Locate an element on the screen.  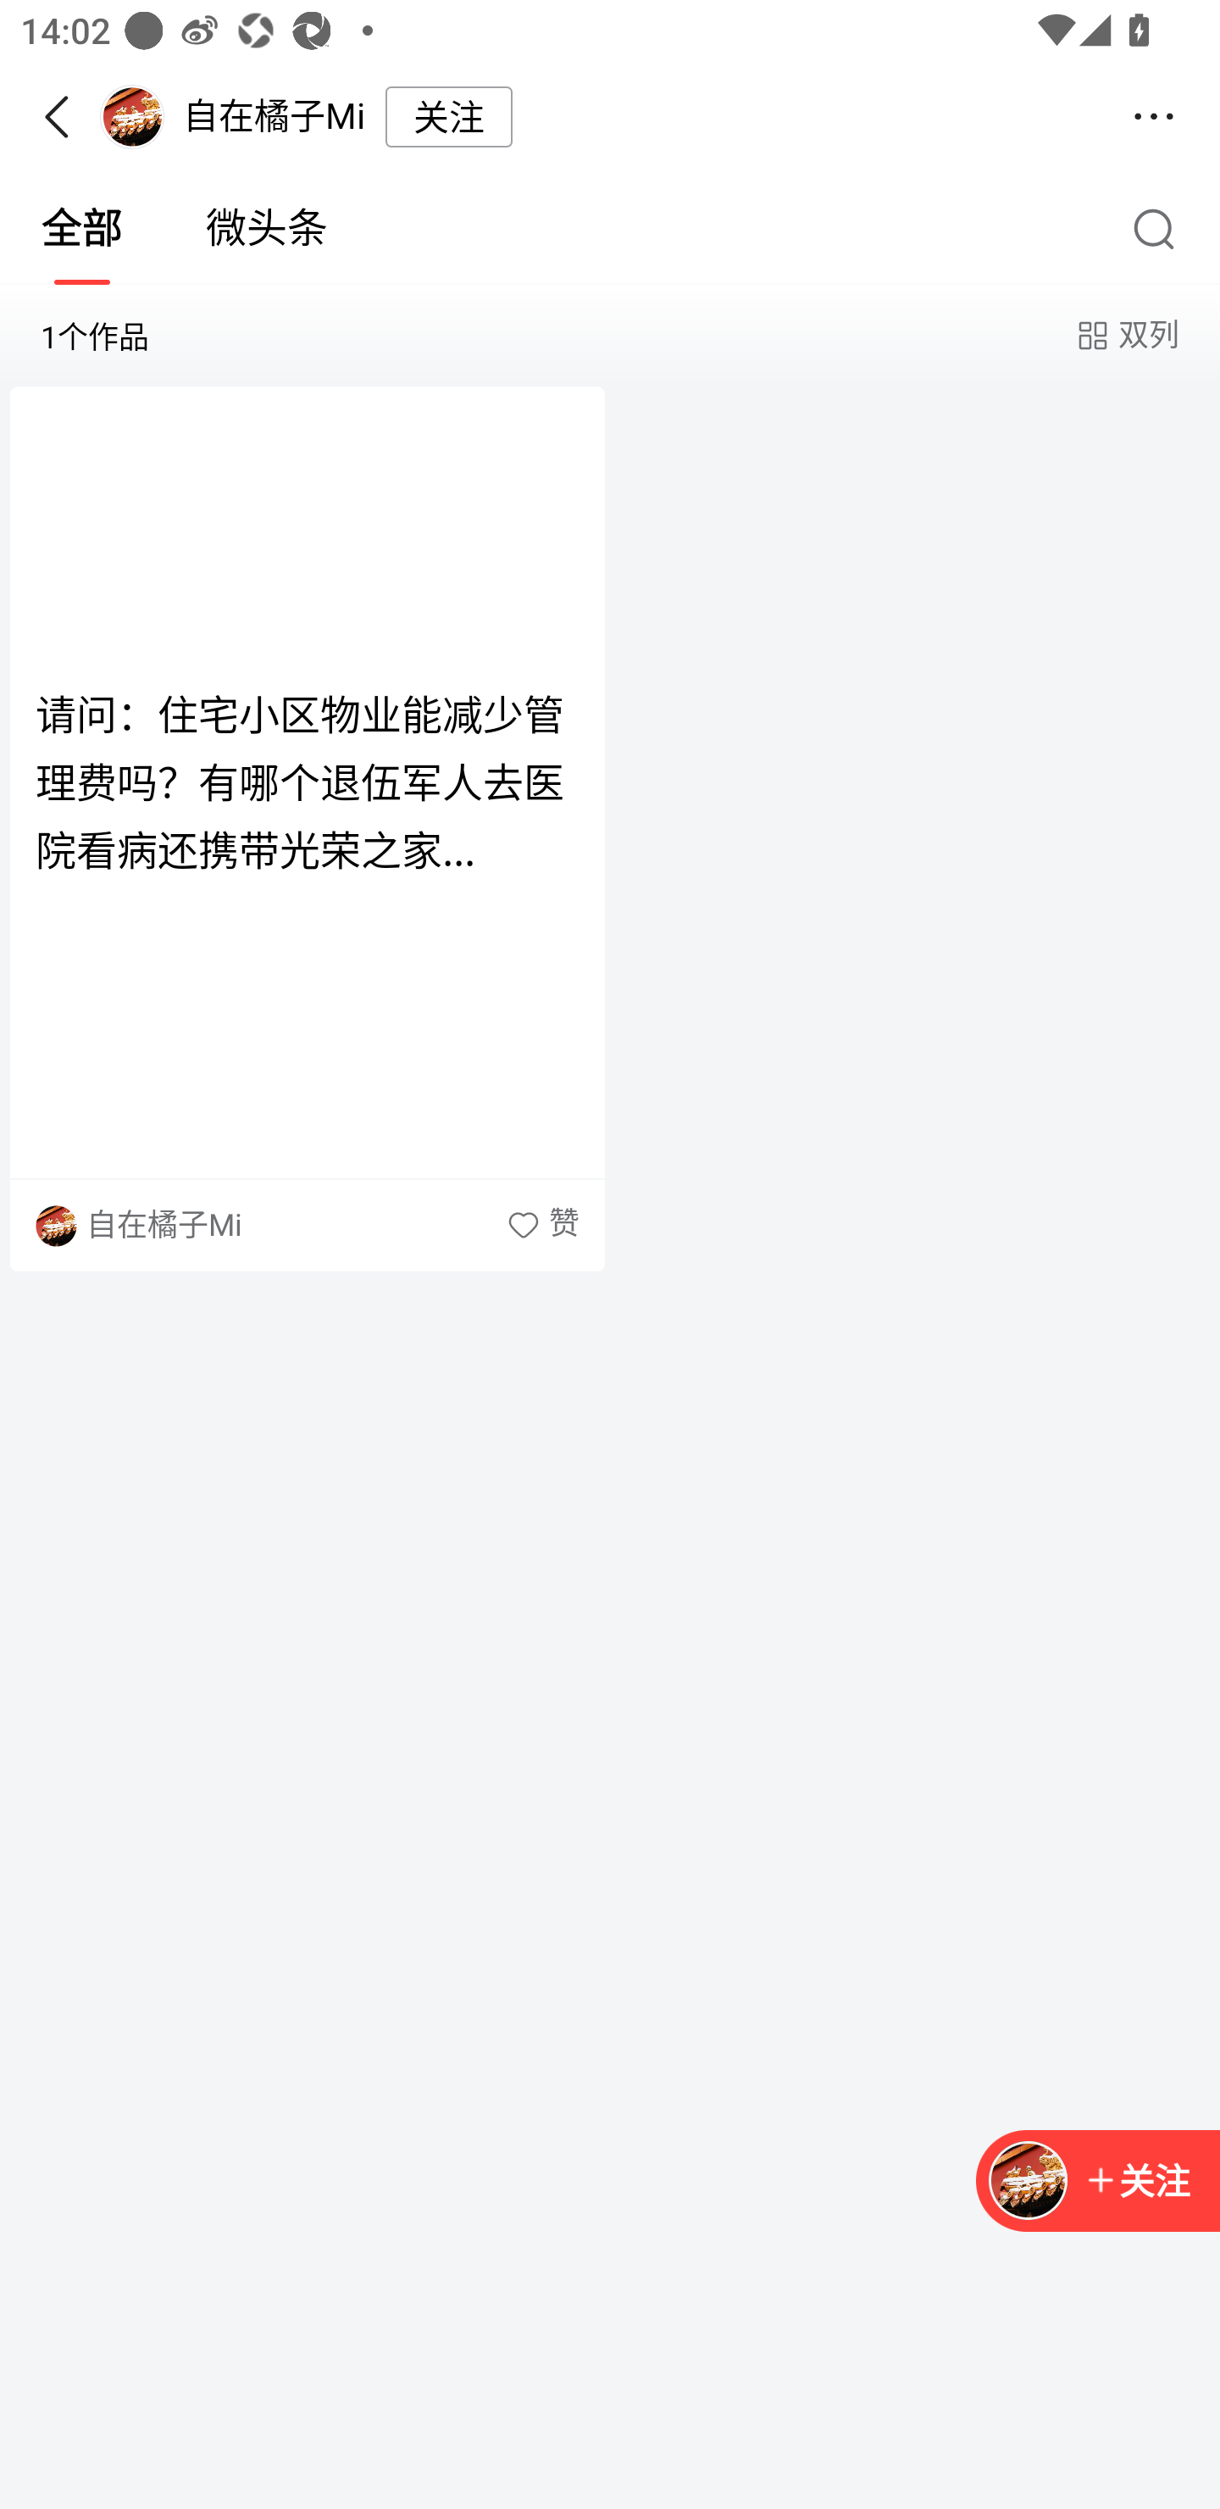
微头条 is located at coordinates (267, 229).